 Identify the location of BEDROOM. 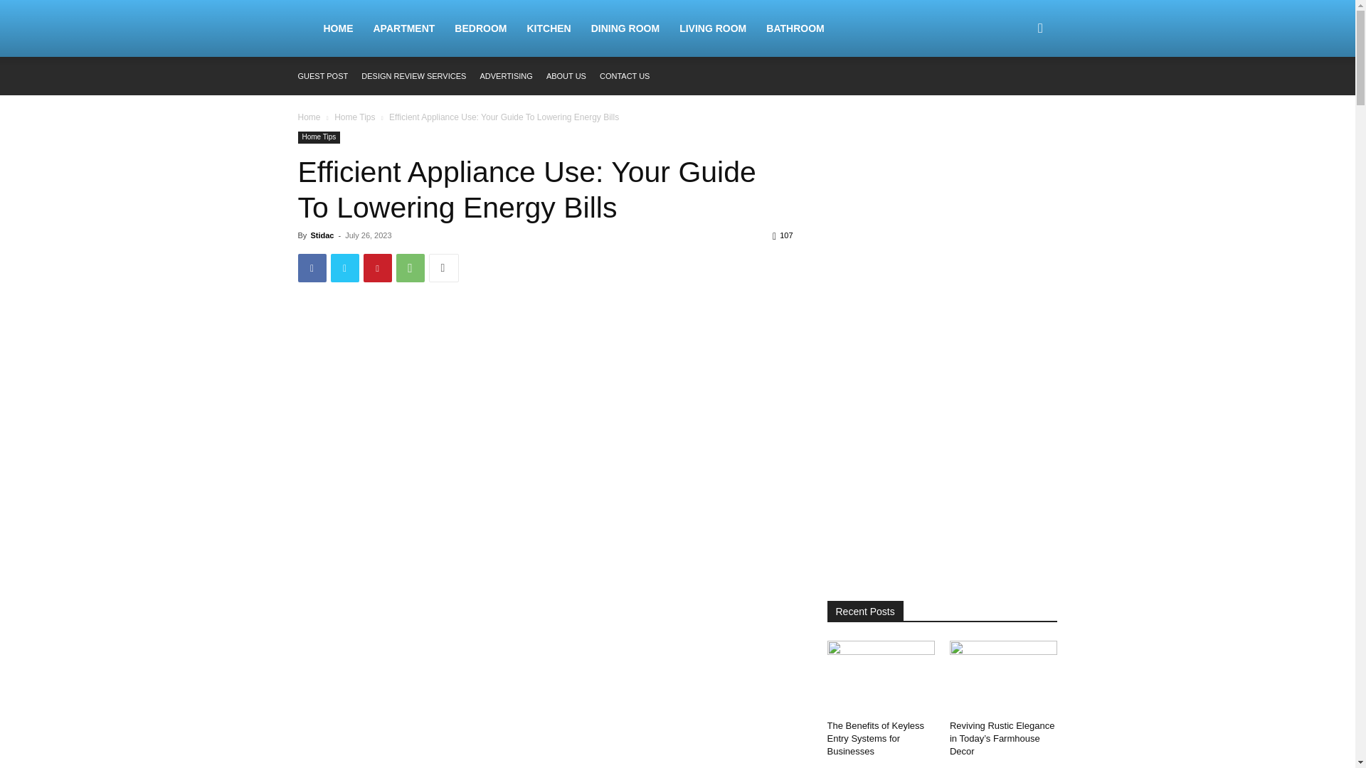
(480, 28).